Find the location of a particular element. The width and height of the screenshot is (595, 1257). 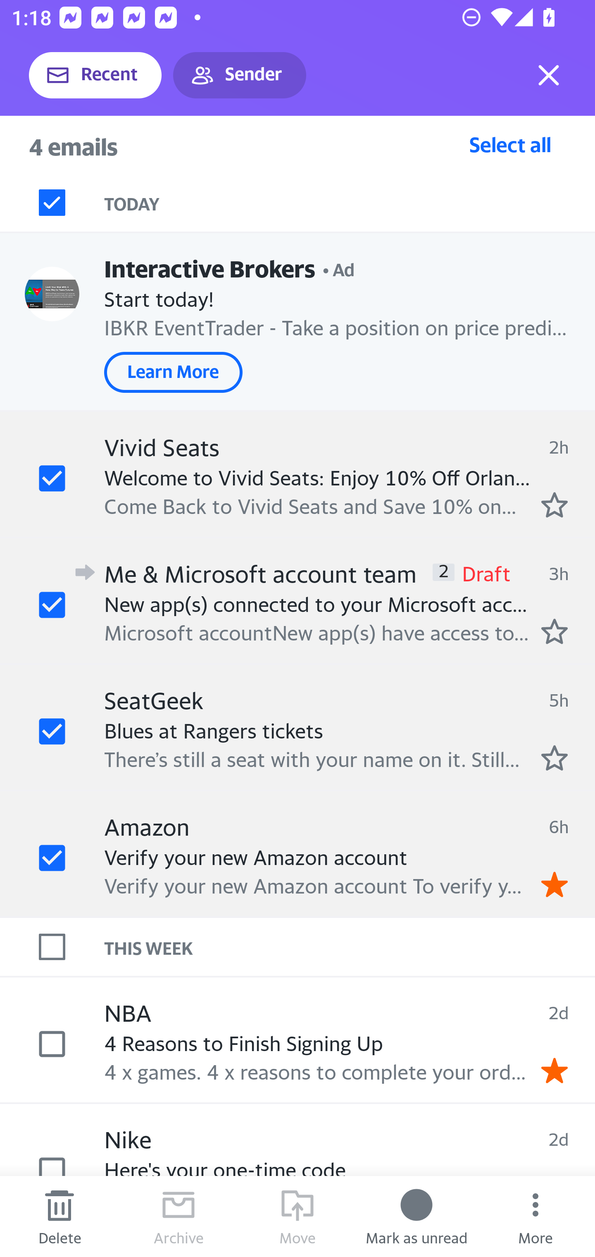

More is located at coordinates (535, 1216).